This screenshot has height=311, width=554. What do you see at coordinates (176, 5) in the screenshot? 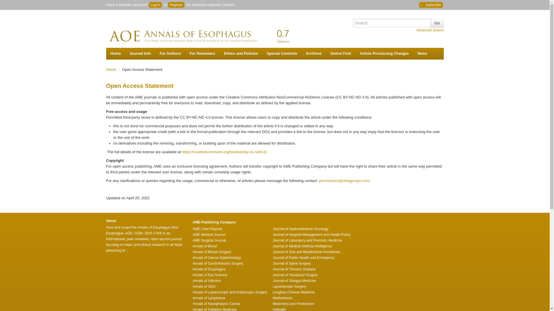
I see `Register` at bounding box center [176, 5].